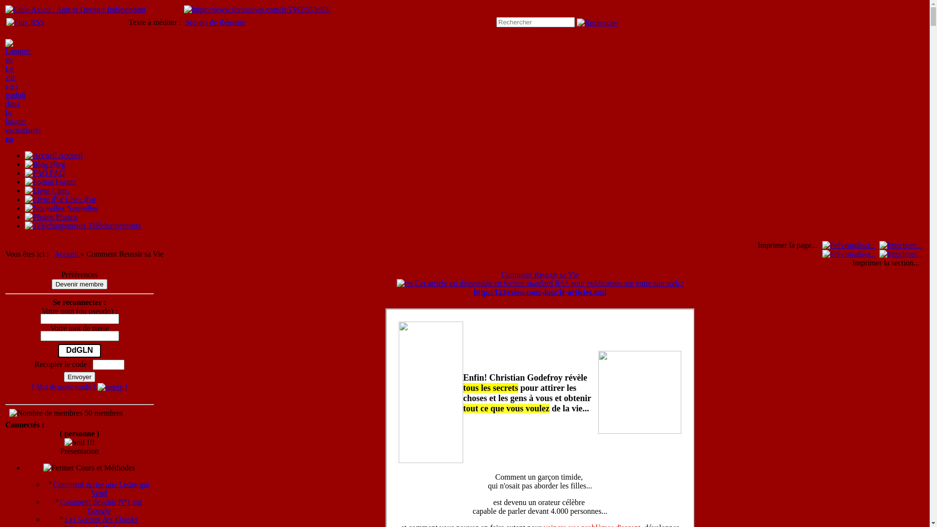 The image size is (937, 527). What do you see at coordinates (45, 208) in the screenshot?
I see `Nouvelles` at bounding box center [45, 208].